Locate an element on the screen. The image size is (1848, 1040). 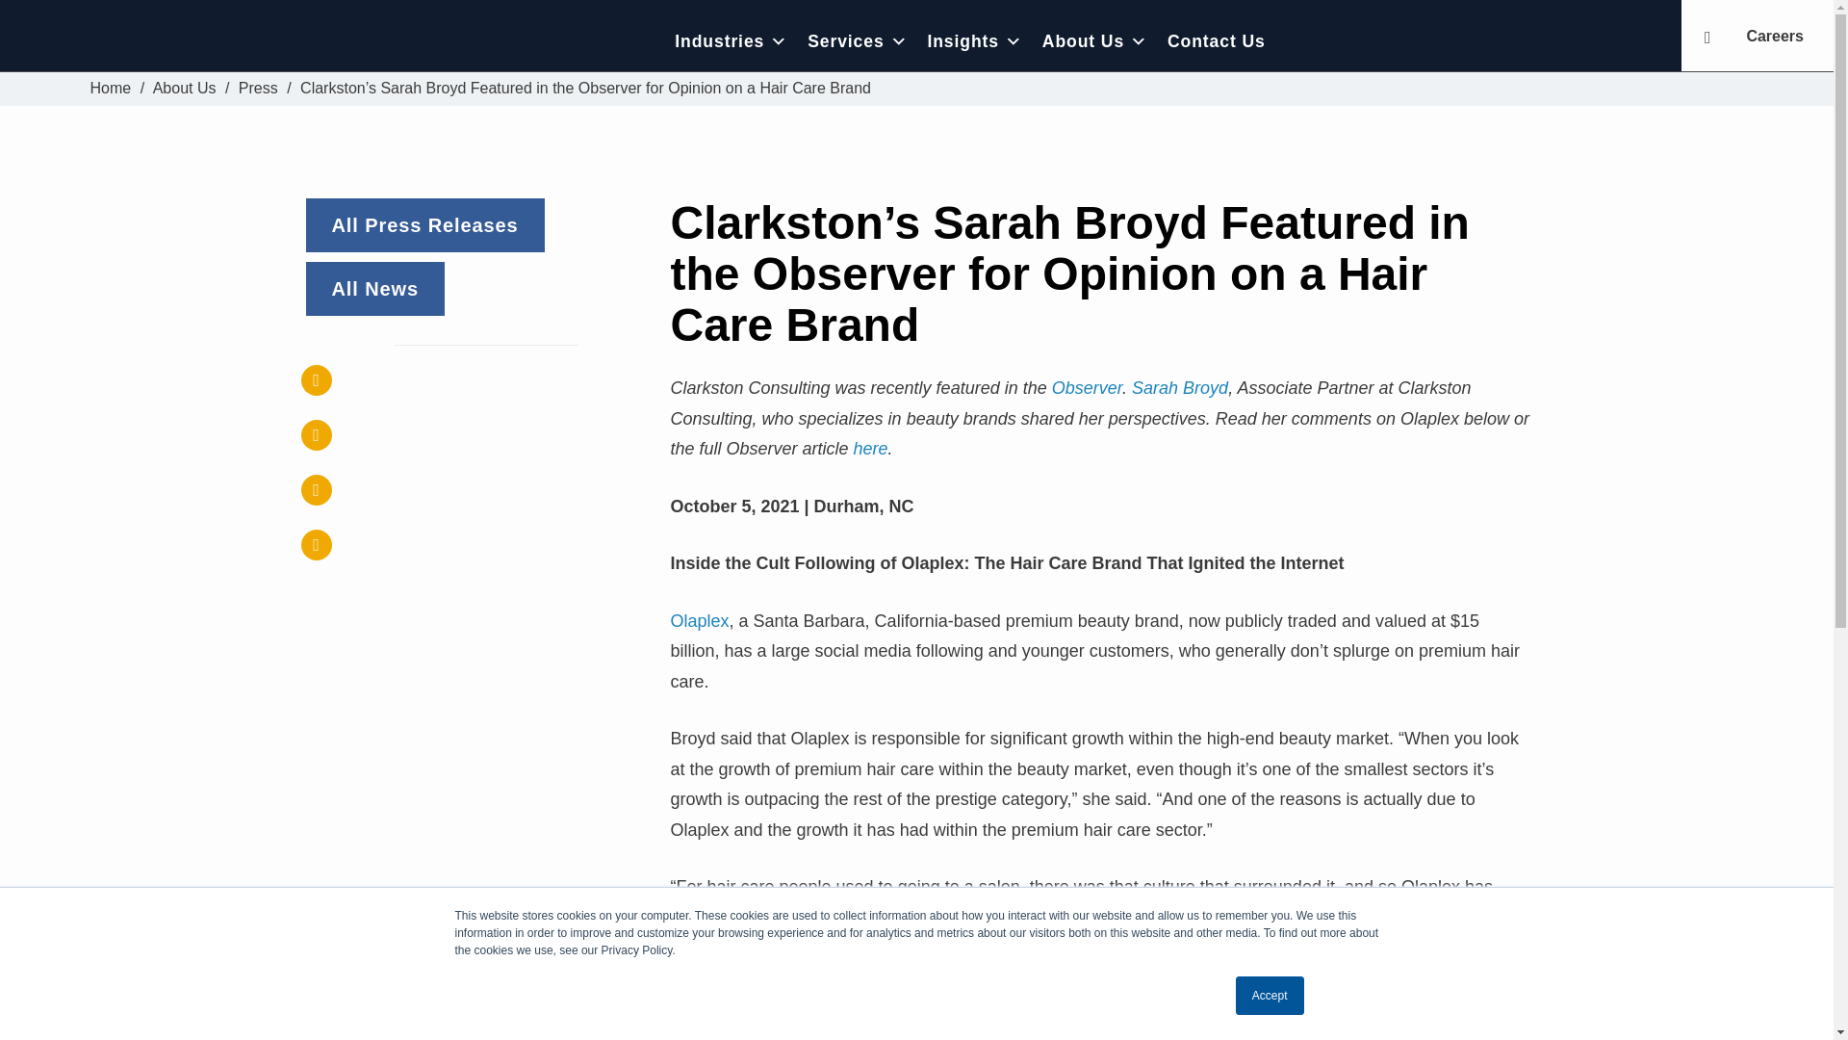
Accept is located at coordinates (1270, 996).